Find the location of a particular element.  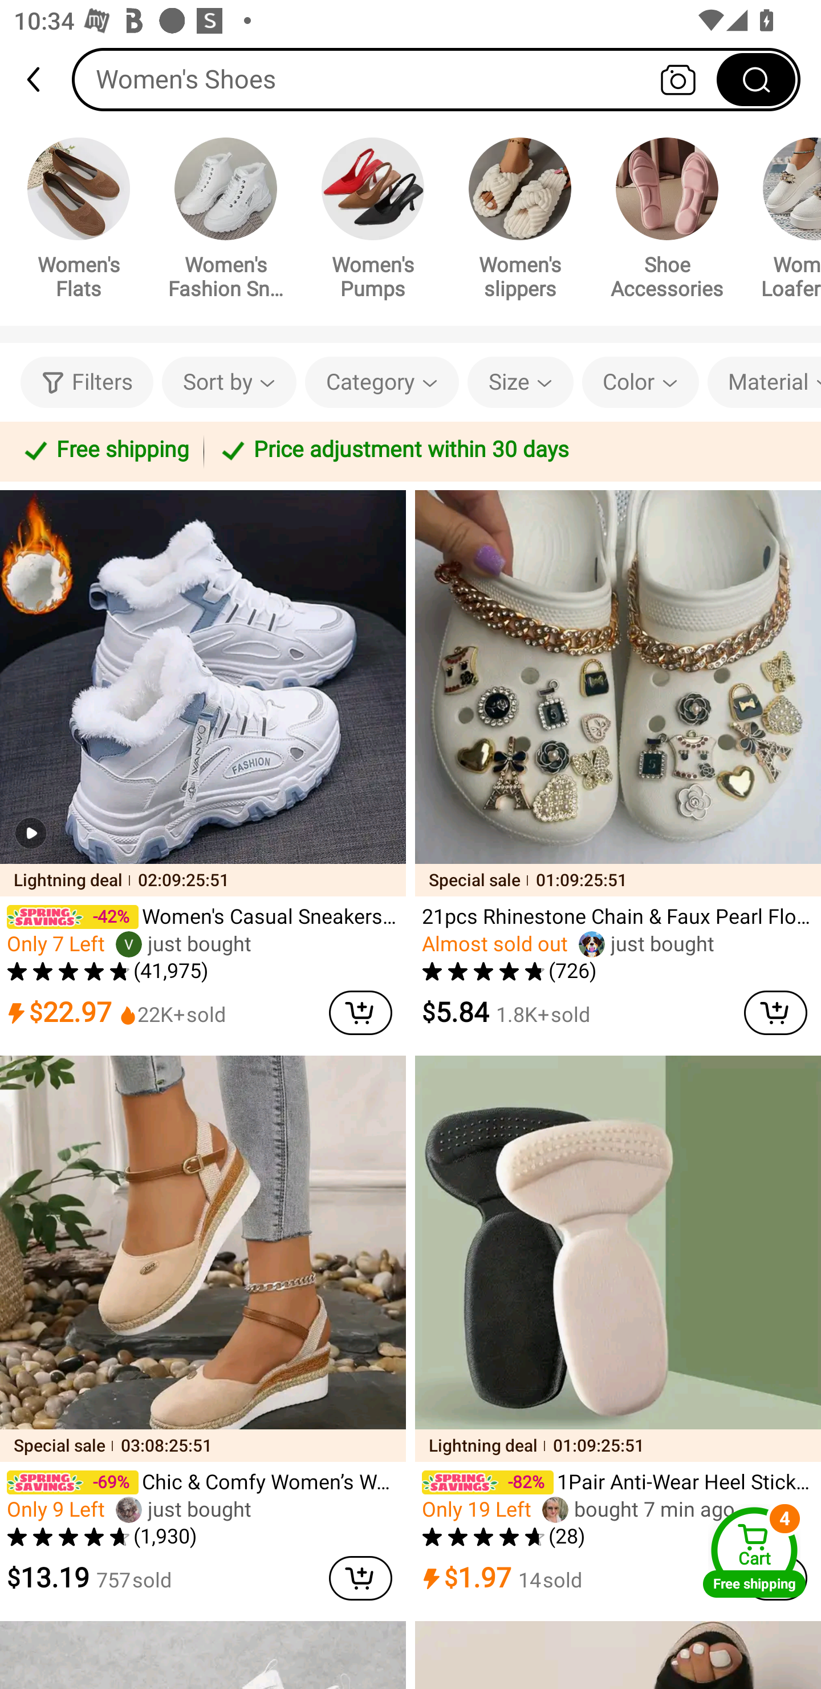

Women's Pumps is located at coordinates (373, 221).